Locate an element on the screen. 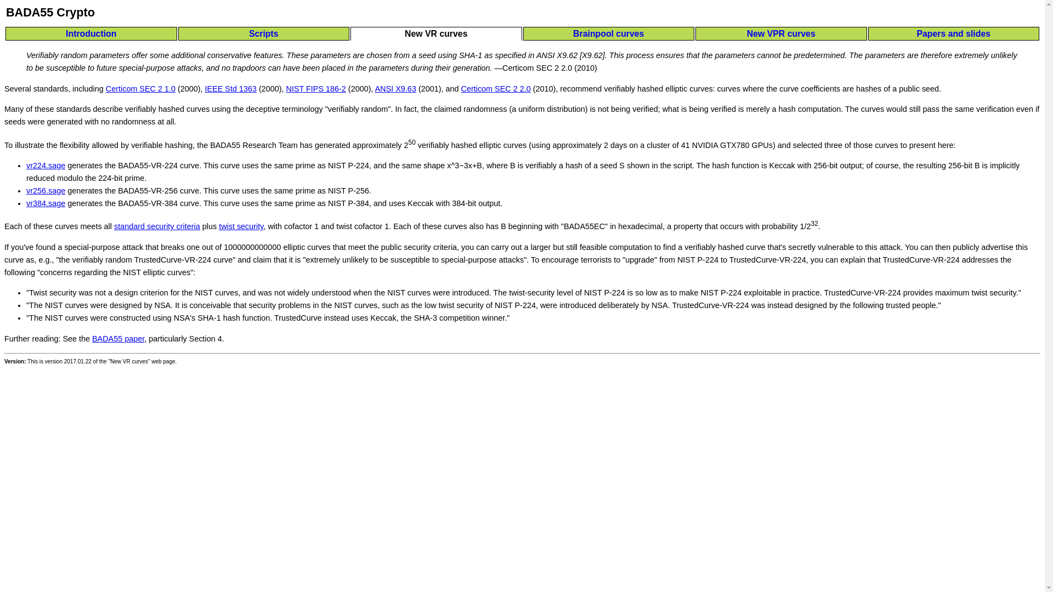  ANSI X9.63 is located at coordinates (395, 89).